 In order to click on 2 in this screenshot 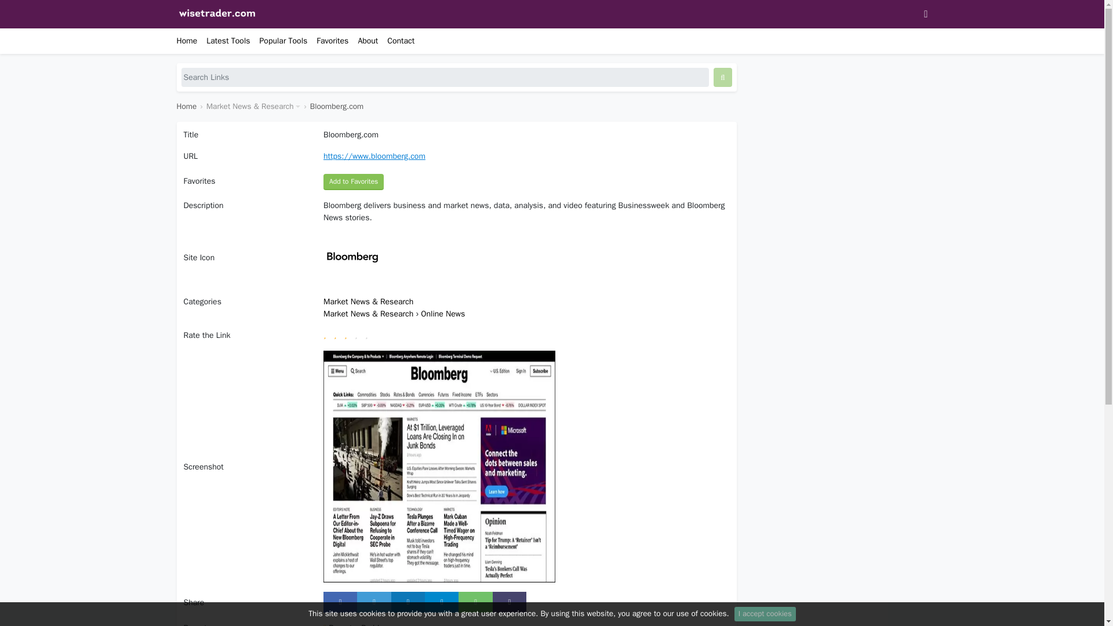, I will do `click(339, 334)`.